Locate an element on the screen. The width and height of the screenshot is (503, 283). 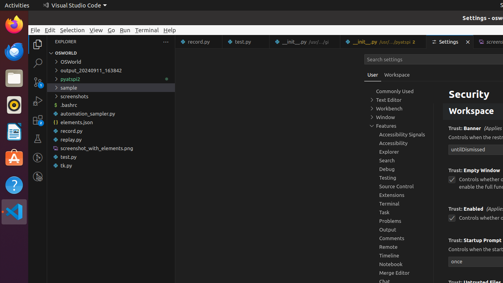
Explorer Section: osworld is located at coordinates (111, 53).